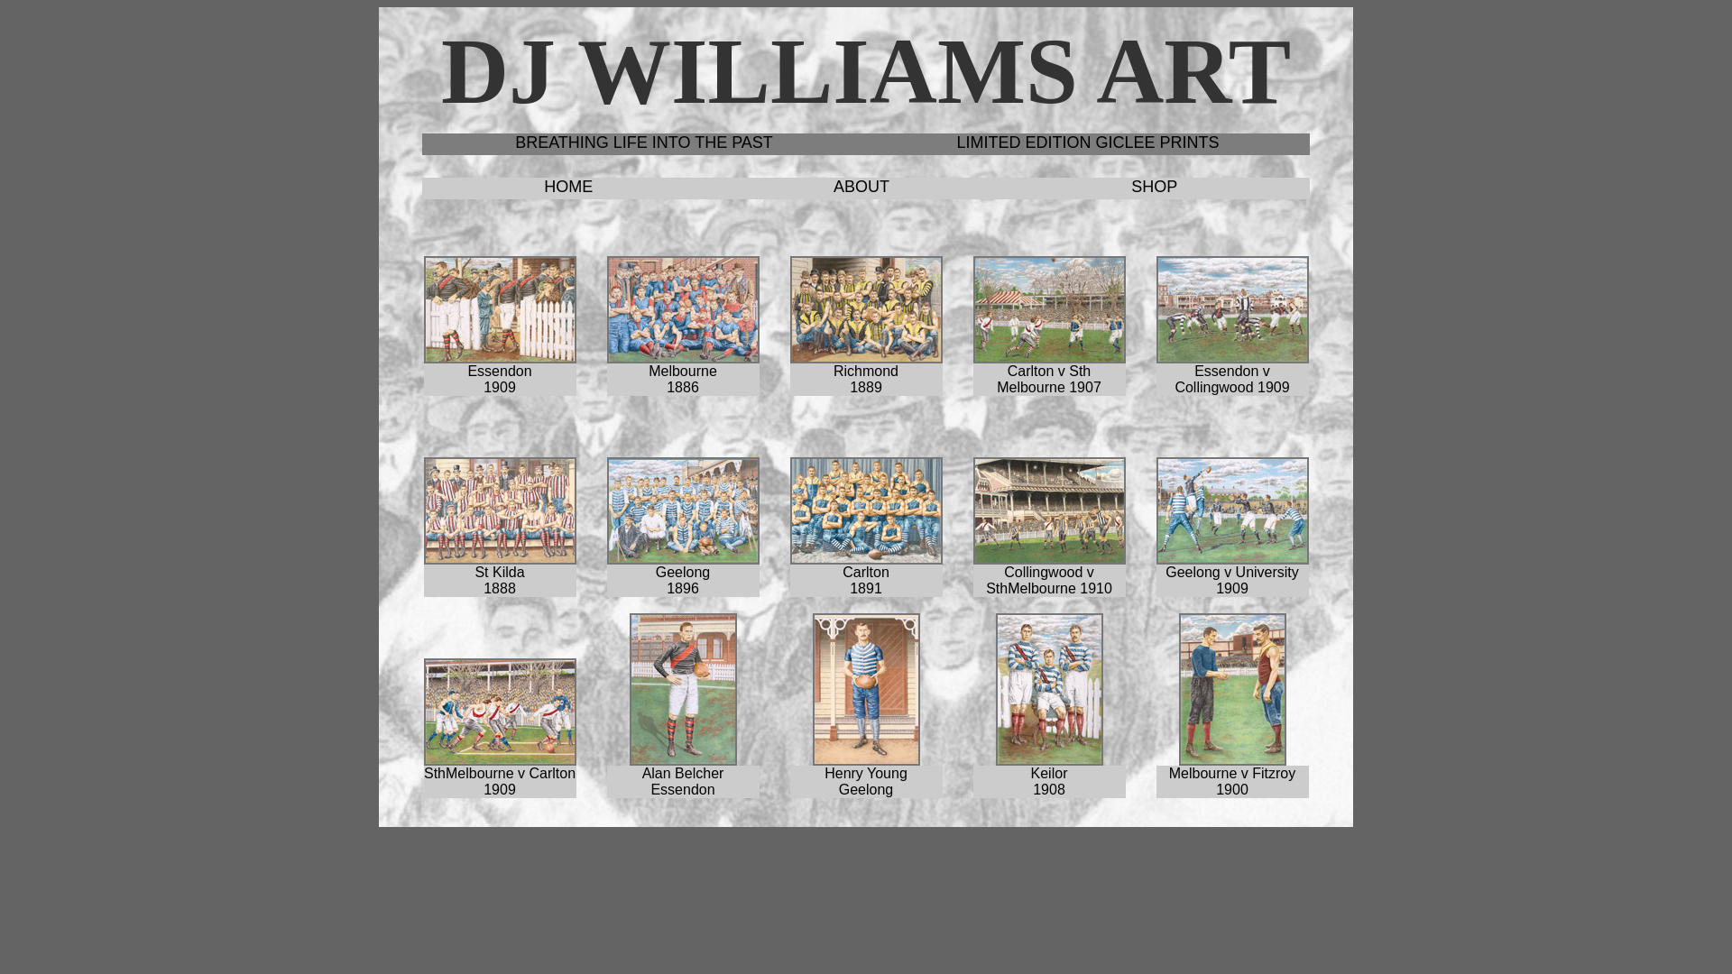  What do you see at coordinates (1232, 510) in the screenshot?
I see `Geelong v University
1909` at bounding box center [1232, 510].